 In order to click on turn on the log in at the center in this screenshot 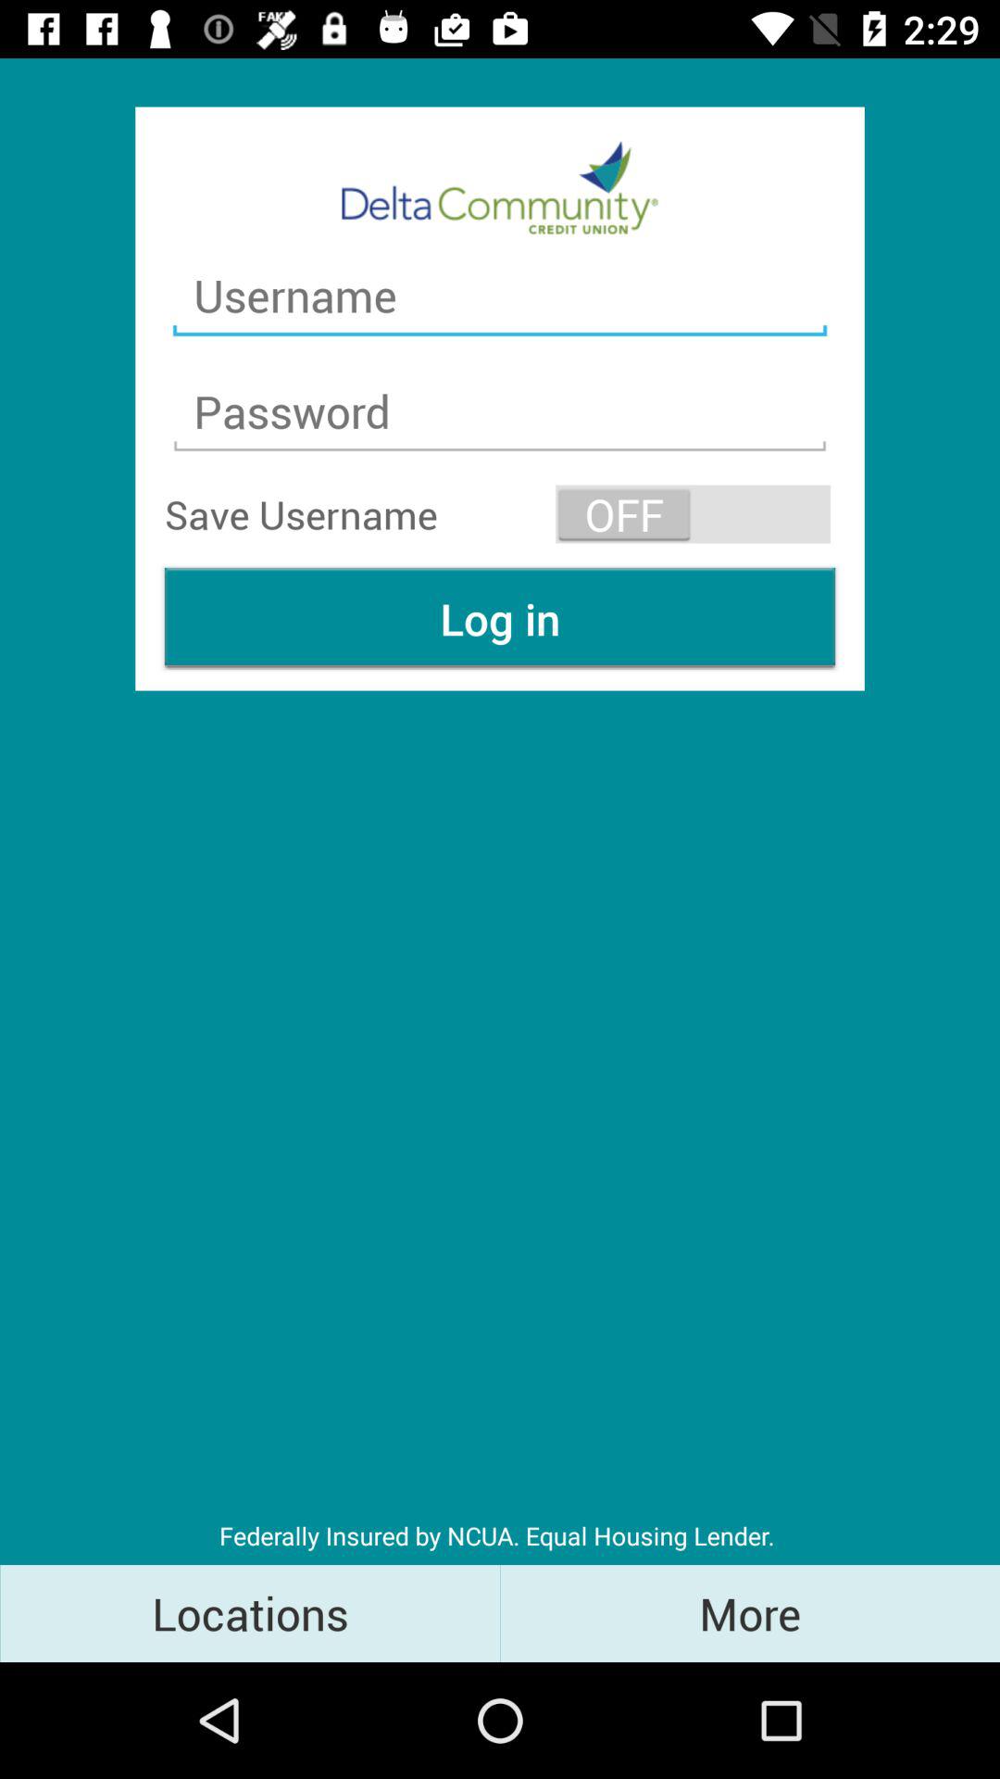, I will do `click(500, 619)`.